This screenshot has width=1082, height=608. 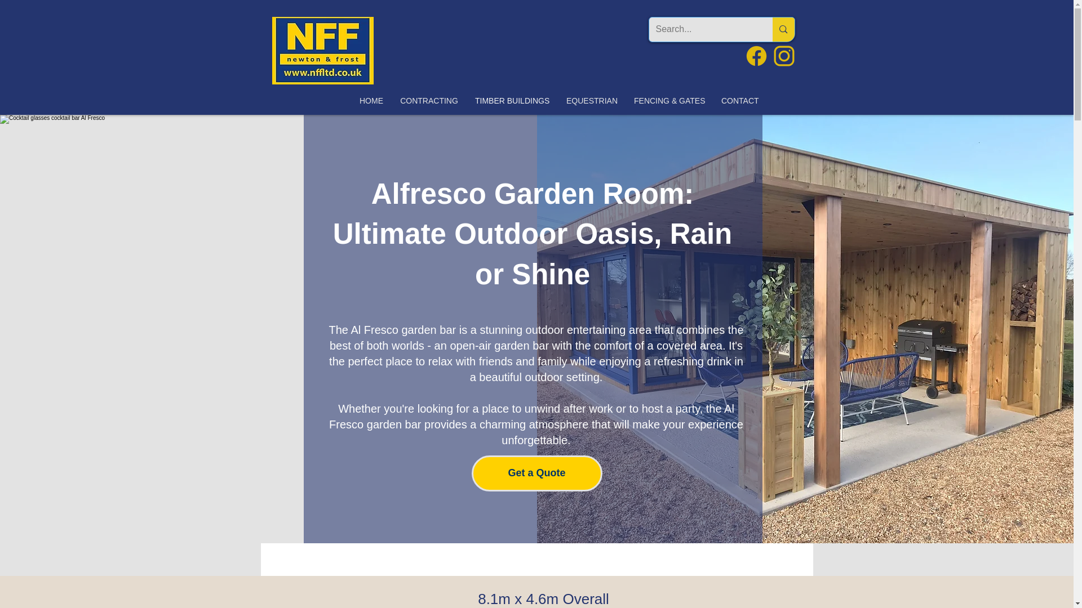 What do you see at coordinates (371, 101) in the screenshot?
I see `HOME` at bounding box center [371, 101].